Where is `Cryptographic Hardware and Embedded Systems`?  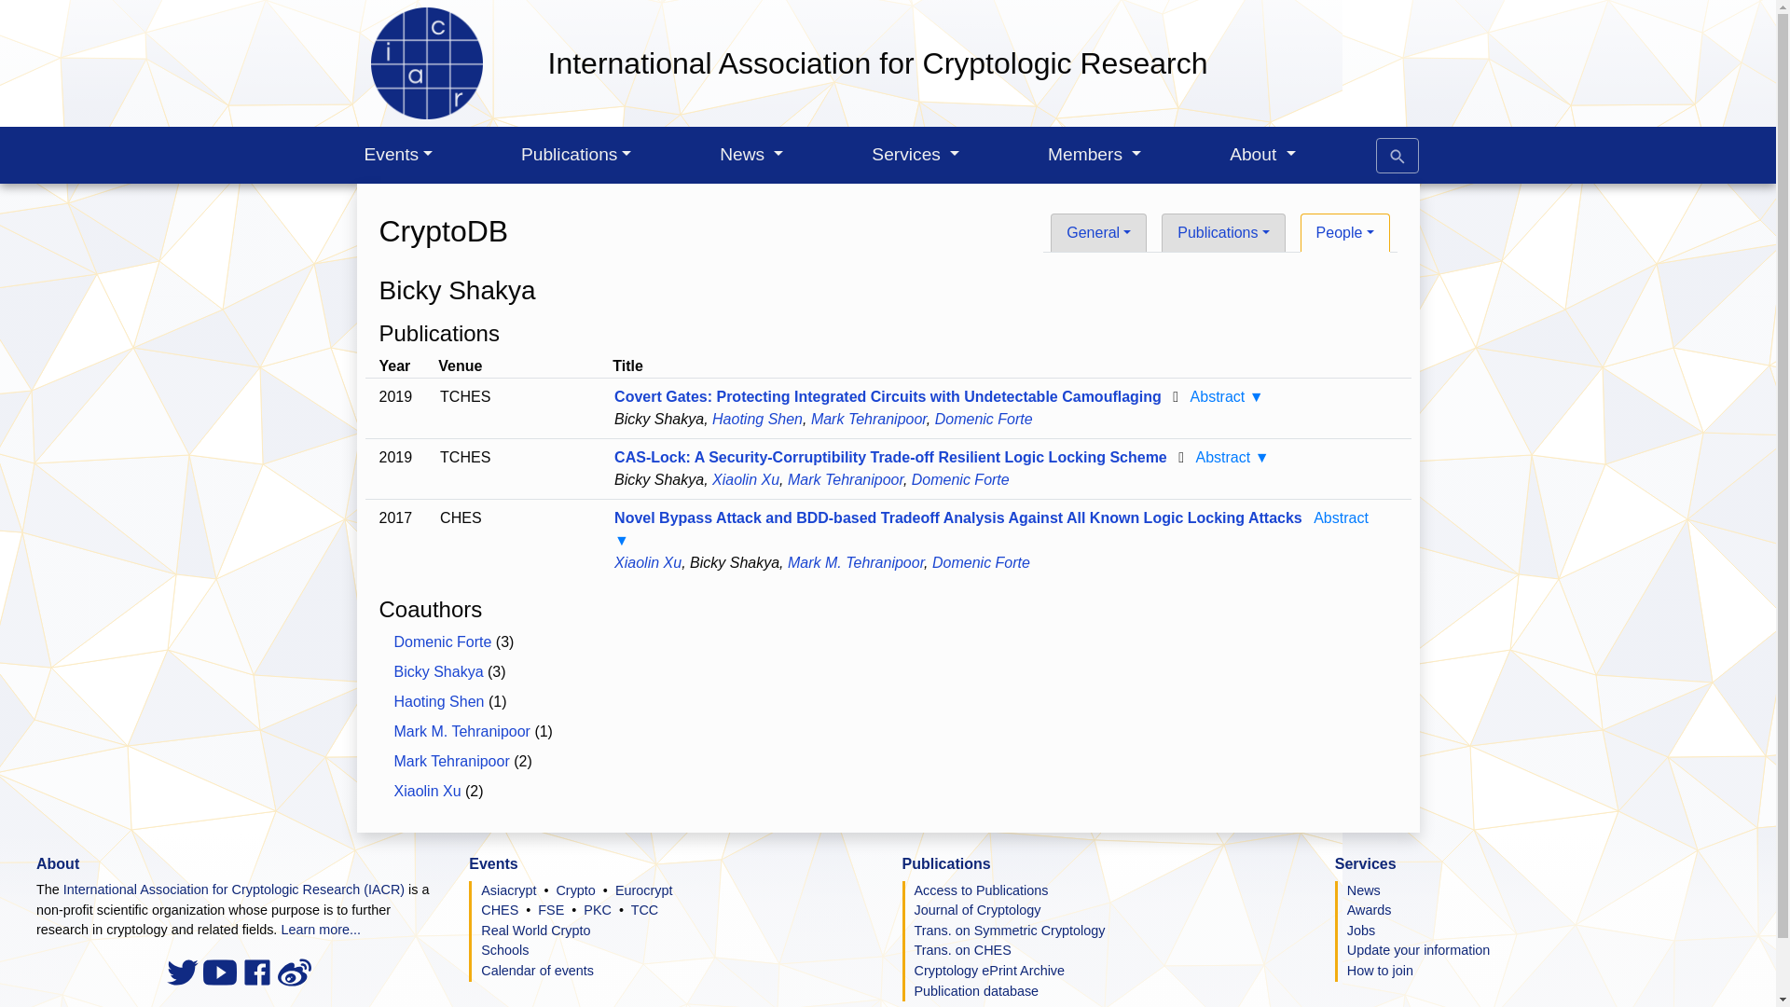
Cryptographic Hardware and Embedded Systems is located at coordinates (500, 909).